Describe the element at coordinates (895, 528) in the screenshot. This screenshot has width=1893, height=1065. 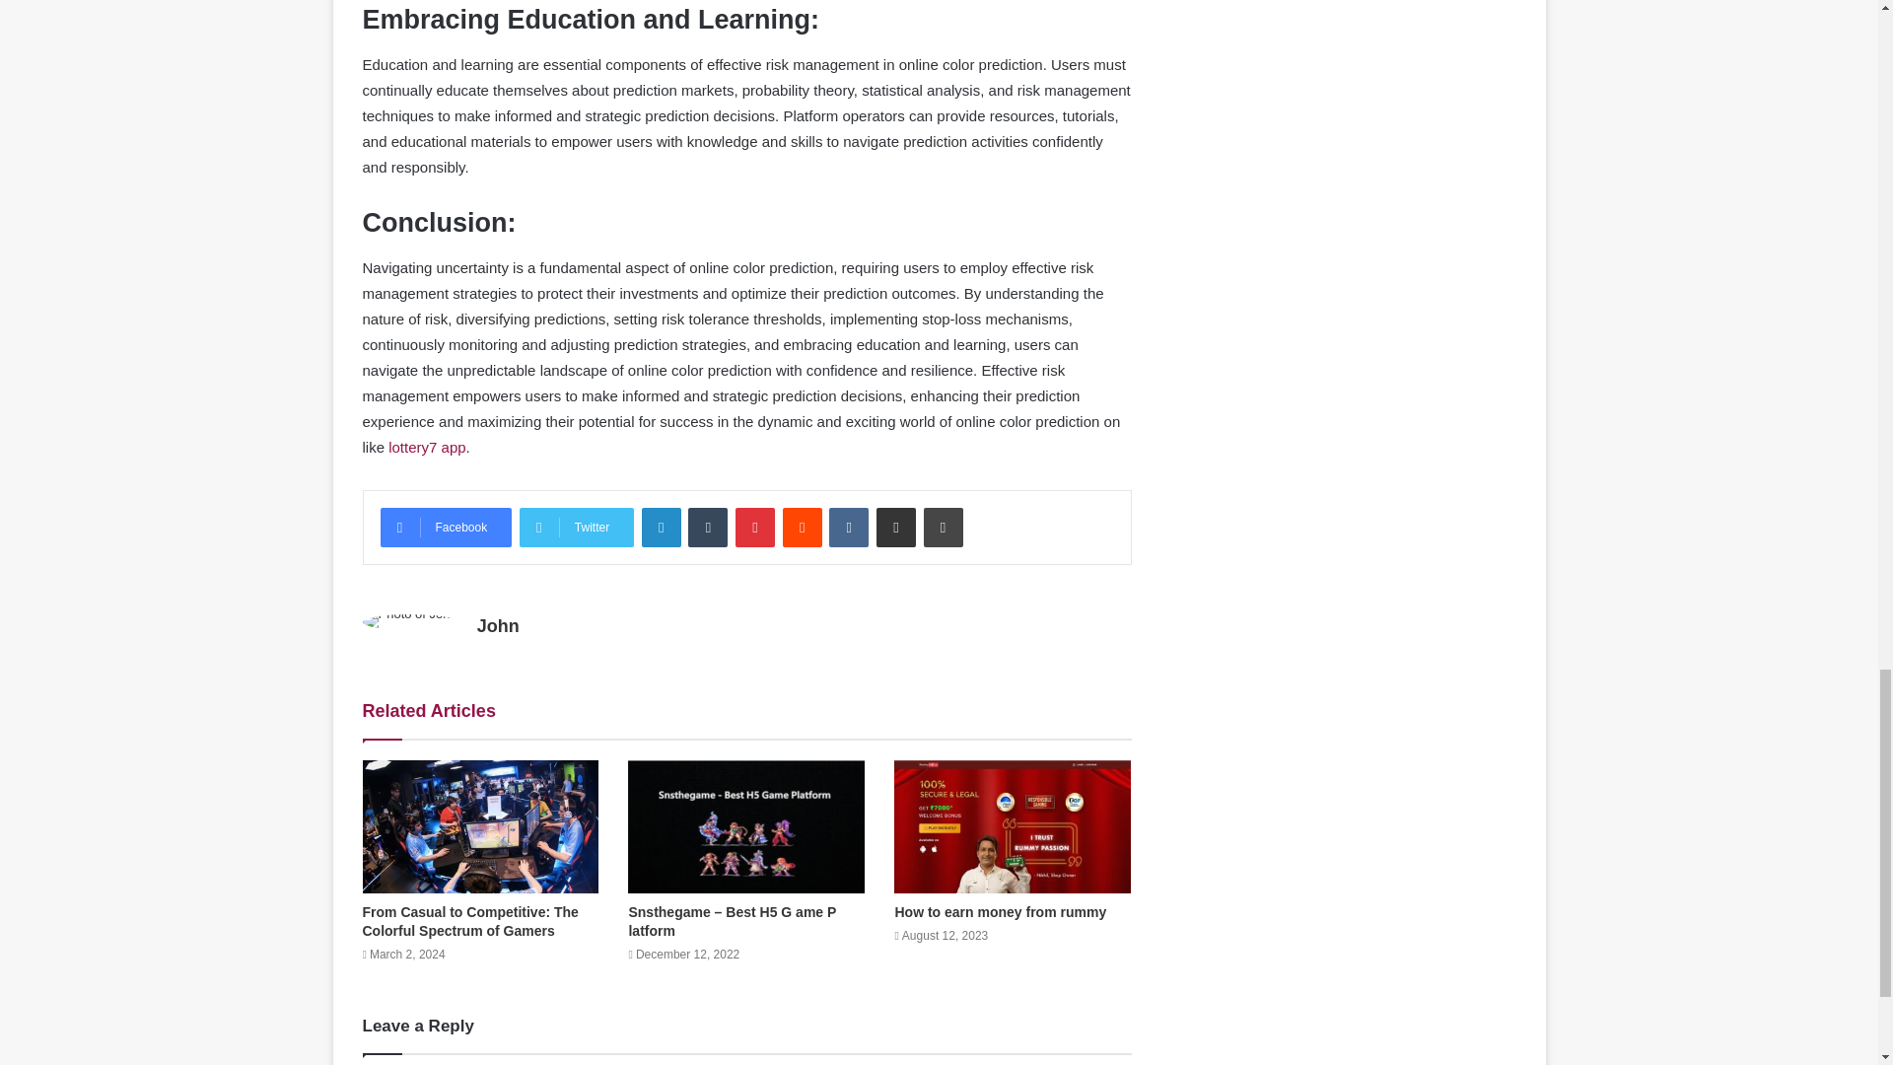
I see `Share via Email` at that location.